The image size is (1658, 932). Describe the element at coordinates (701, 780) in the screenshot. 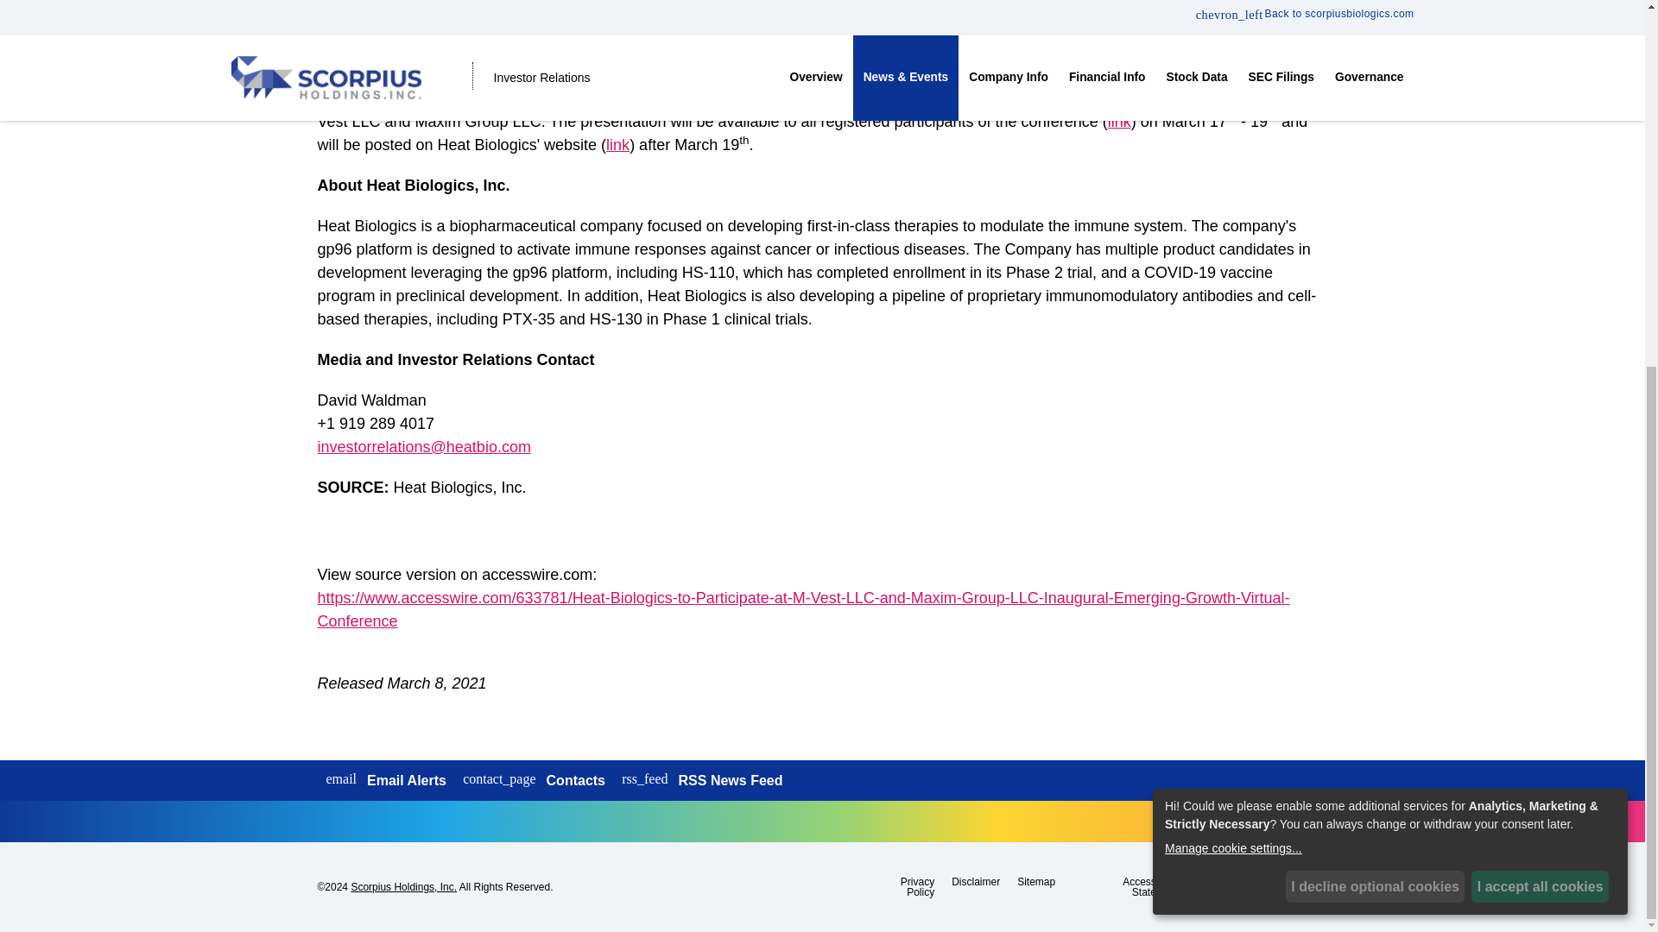

I see `Opens in a new window` at that location.